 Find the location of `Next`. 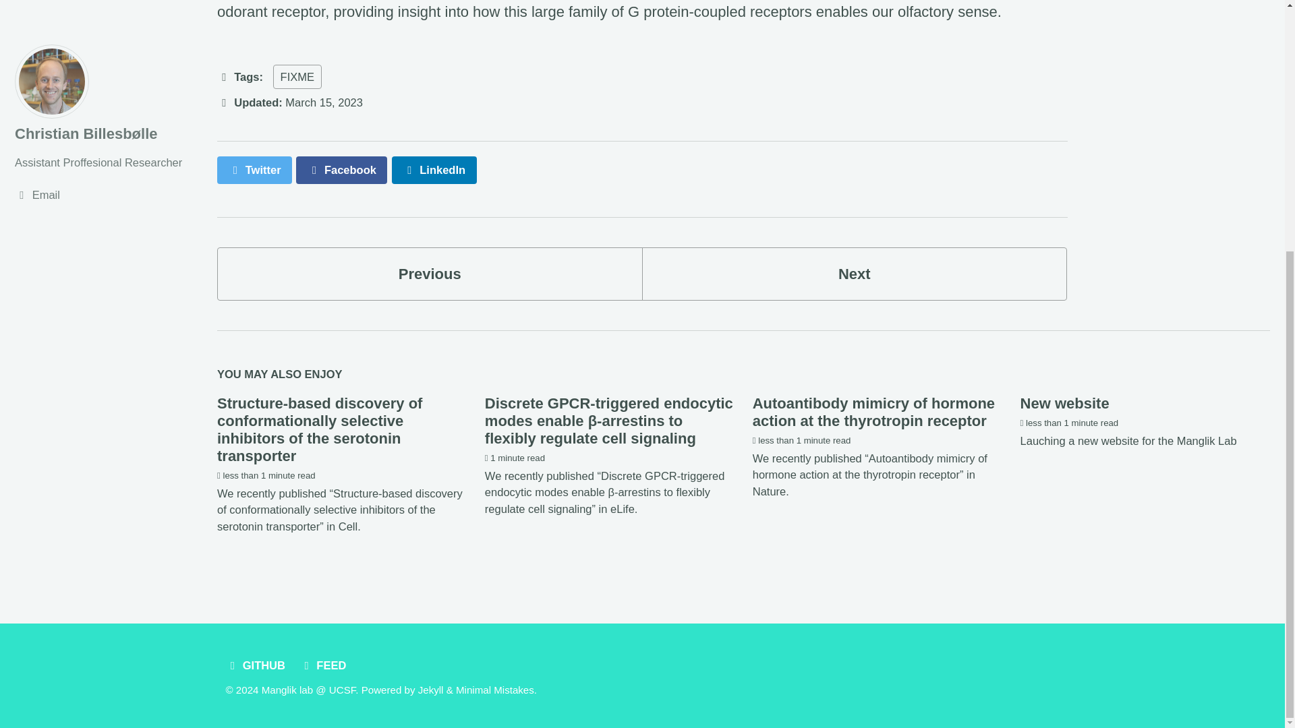

Next is located at coordinates (855, 274).